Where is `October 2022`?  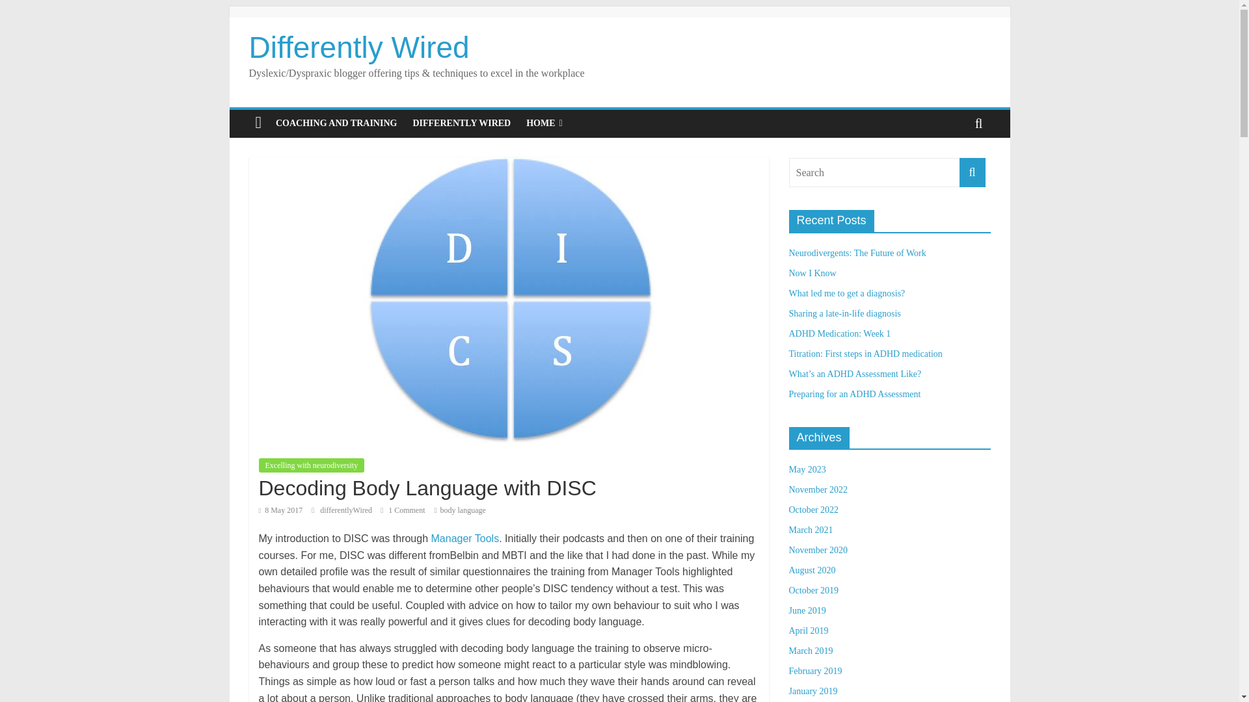 October 2022 is located at coordinates (813, 510).